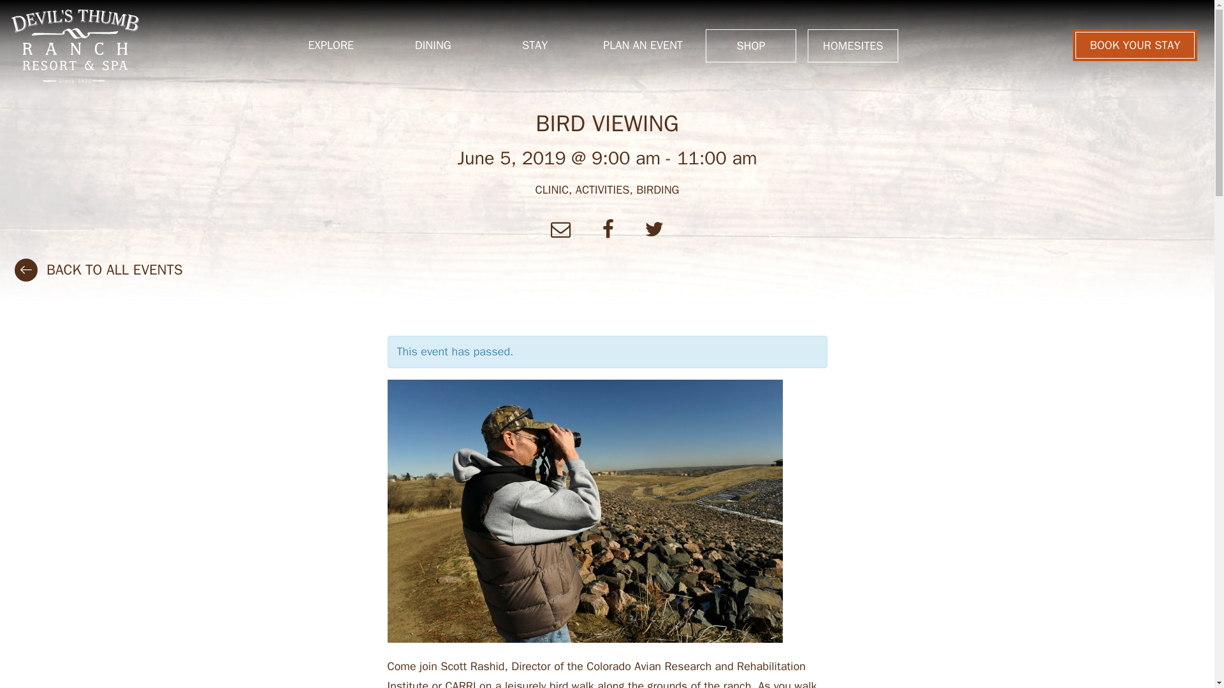 This screenshot has height=688, width=1224. Describe the element at coordinates (330, 45) in the screenshot. I see `EXPLORE` at that location.